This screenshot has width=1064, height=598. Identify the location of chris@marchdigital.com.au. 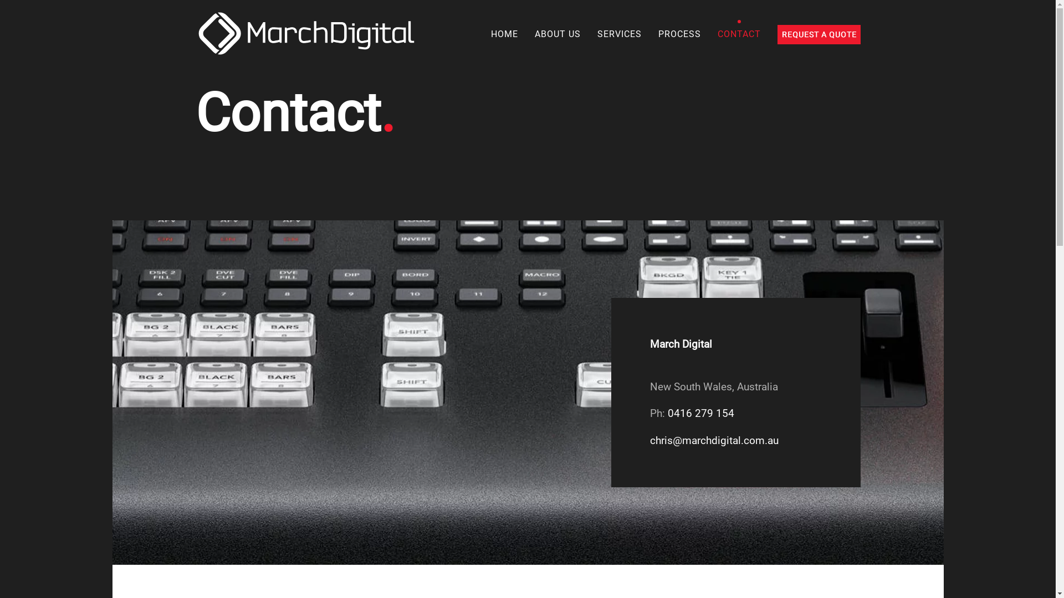
(714, 441).